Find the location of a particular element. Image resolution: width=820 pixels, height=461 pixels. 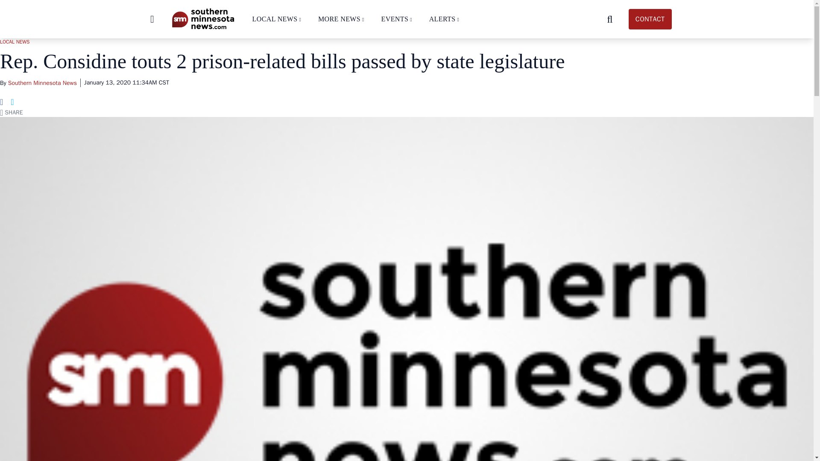

Southern Minnesota News is located at coordinates (202, 19).